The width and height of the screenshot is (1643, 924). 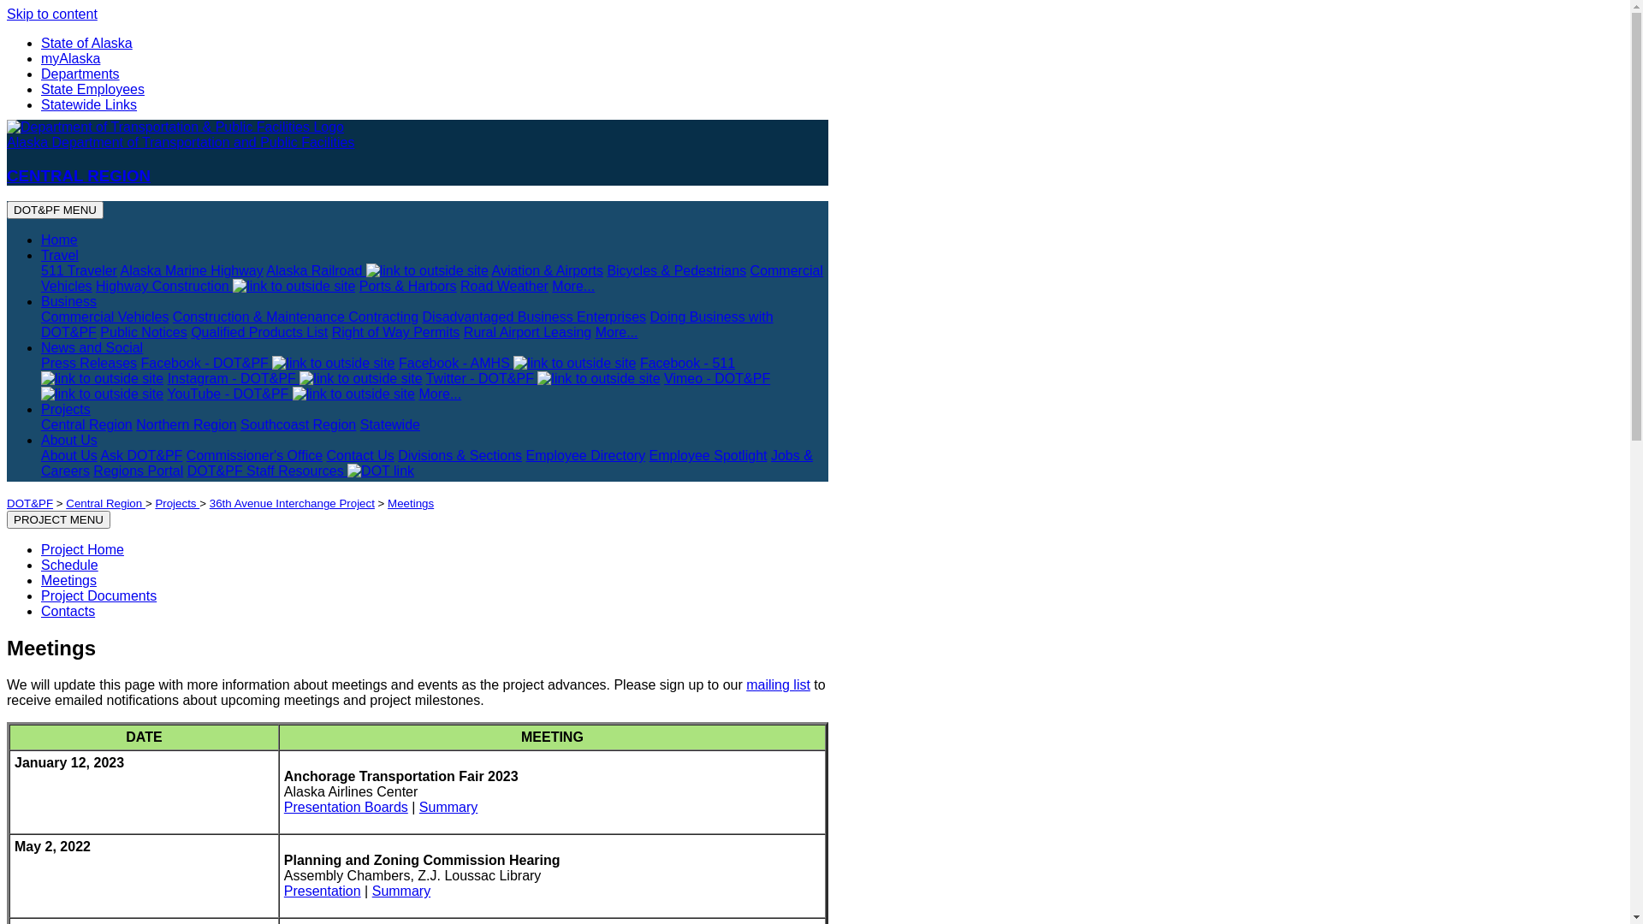 What do you see at coordinates (55, 210) in the screenshot?
I see `DOT&PF MENU` at bounding box center [55, 210].